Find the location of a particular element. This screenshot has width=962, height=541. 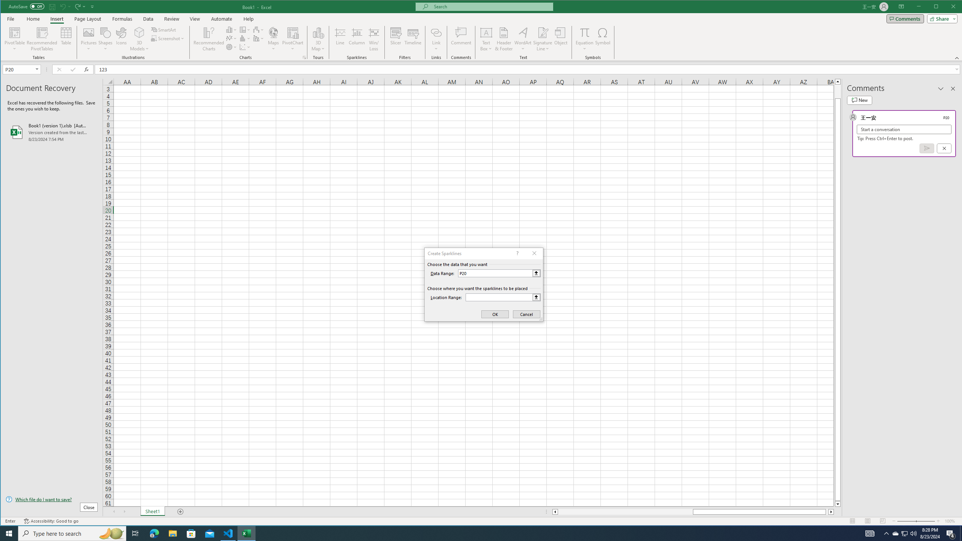

Post comment (Ctrl + Enter) is located at coordinates (927, 148).